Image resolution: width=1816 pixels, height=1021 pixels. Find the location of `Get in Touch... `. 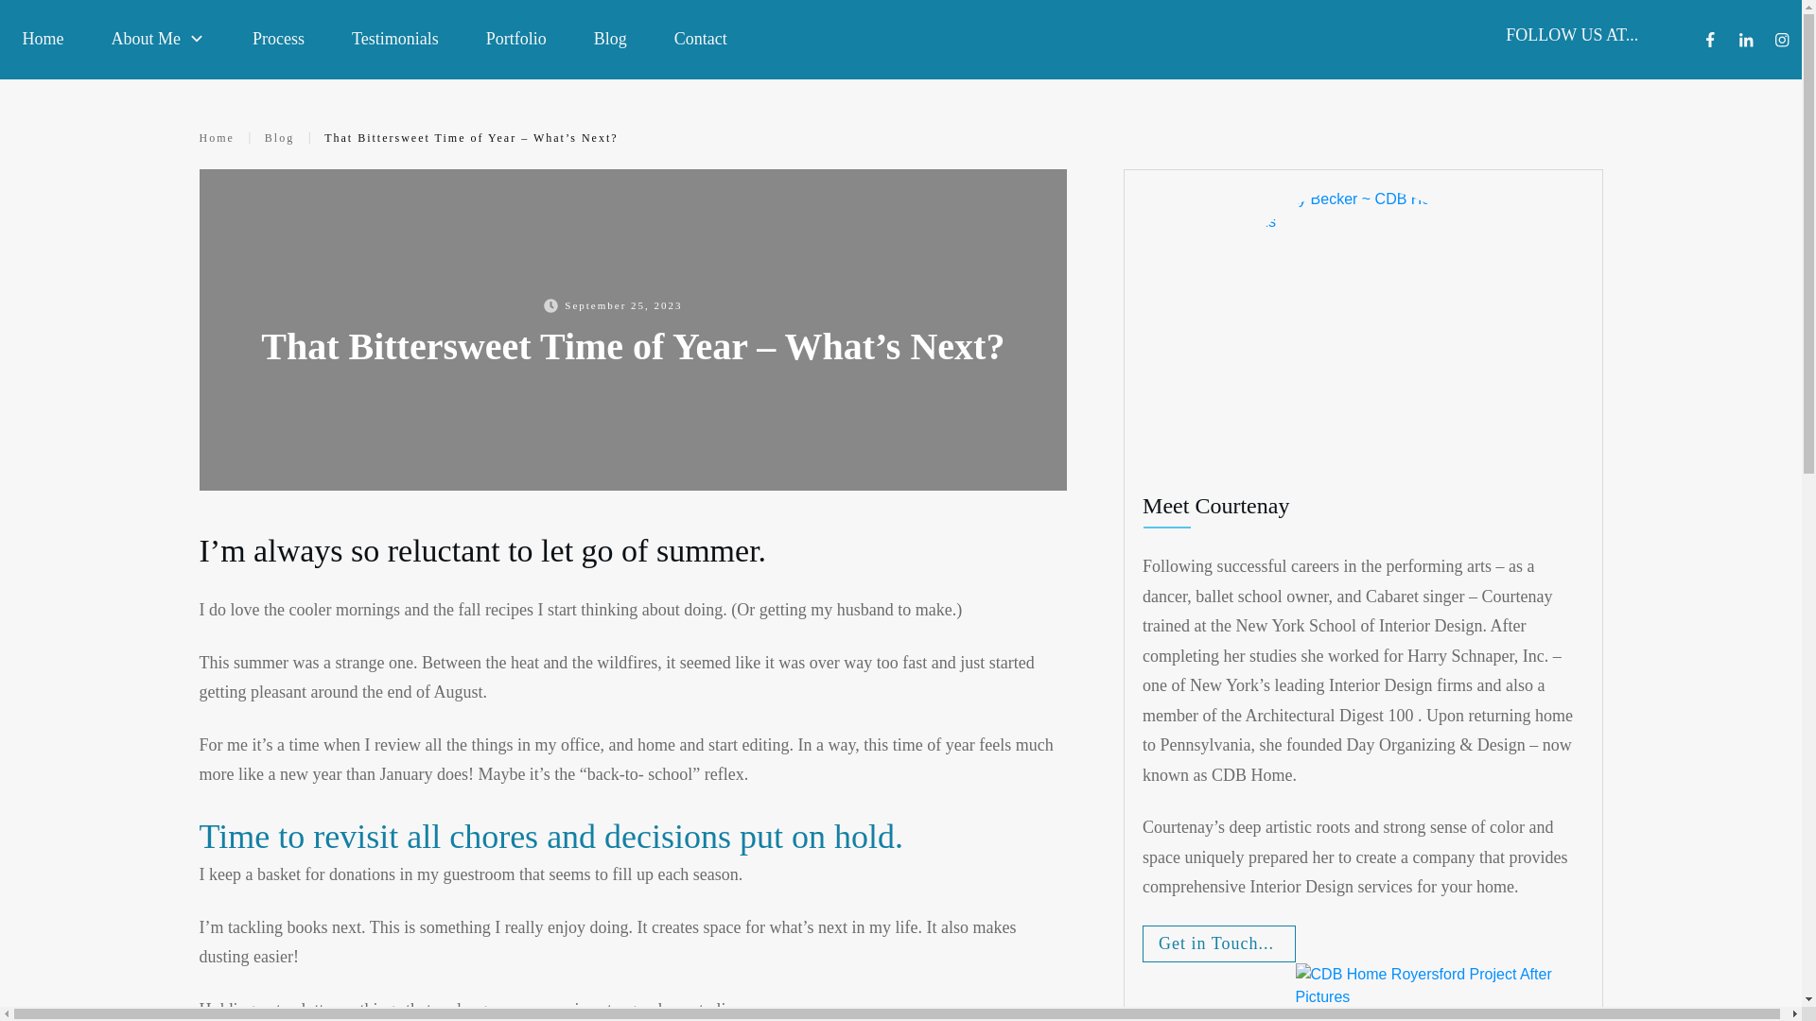

Get in Touch...  is located at coordinates (1218, 943).